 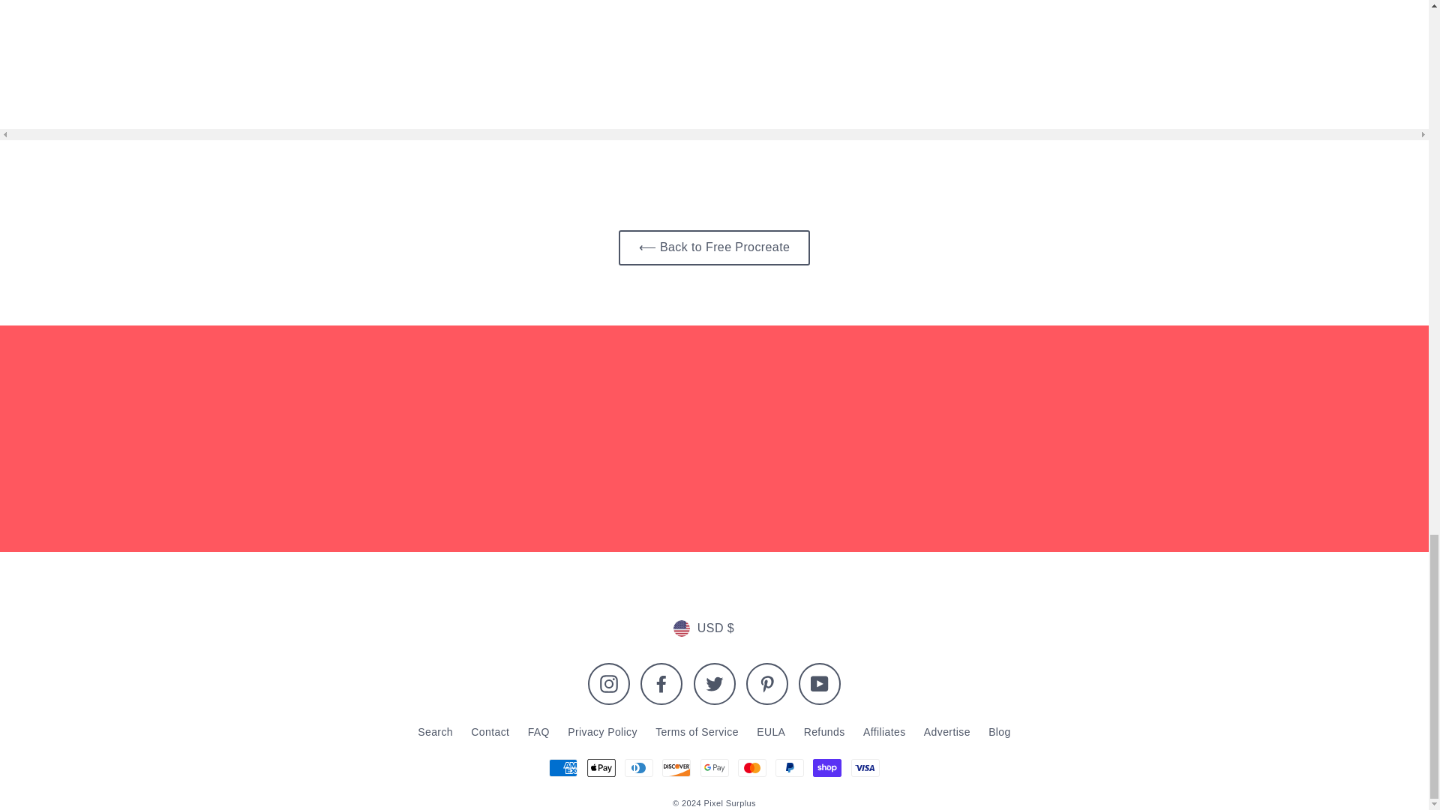 I want to click on Discover, so click(x=676, y=767).